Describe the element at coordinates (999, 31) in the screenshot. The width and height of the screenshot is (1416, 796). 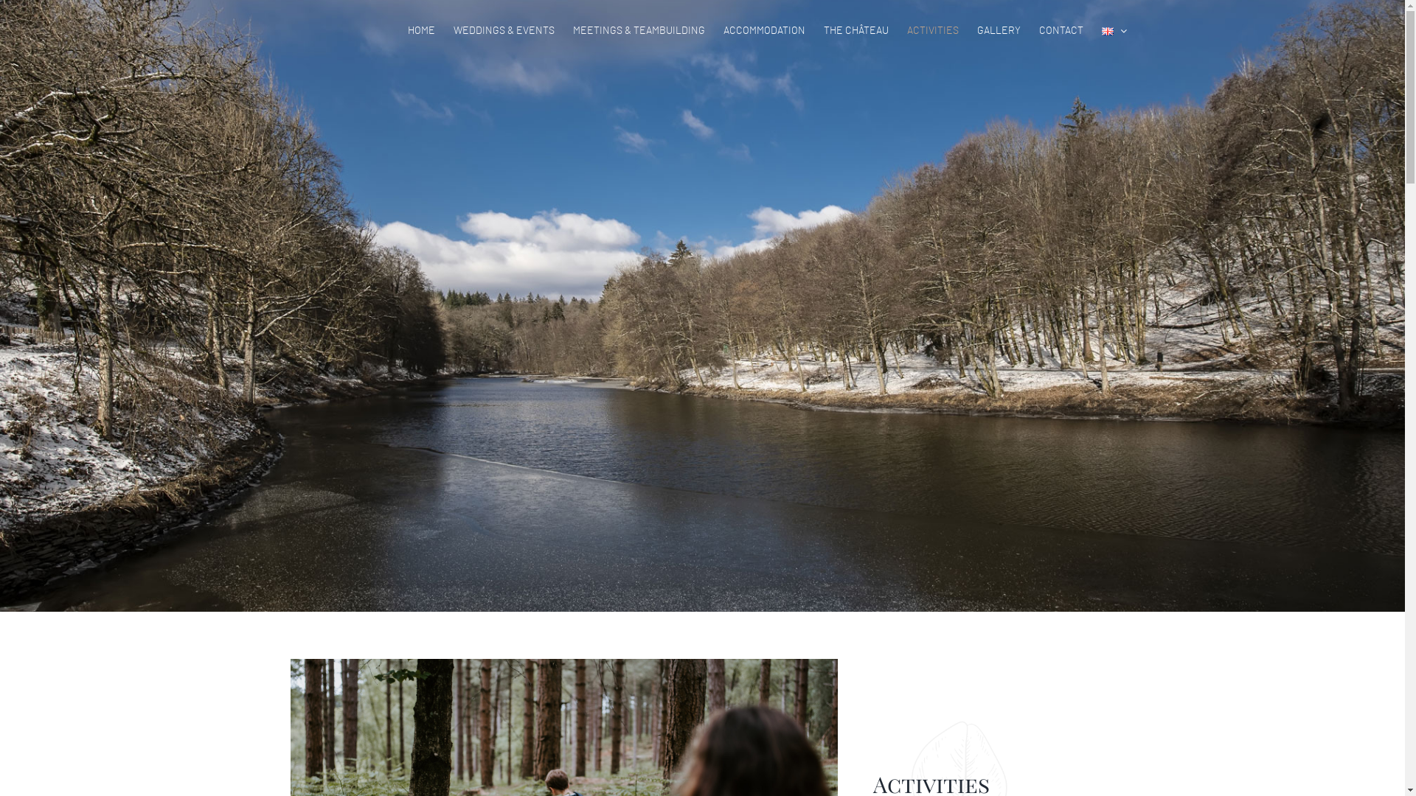
I see `GALLERY` at that location.